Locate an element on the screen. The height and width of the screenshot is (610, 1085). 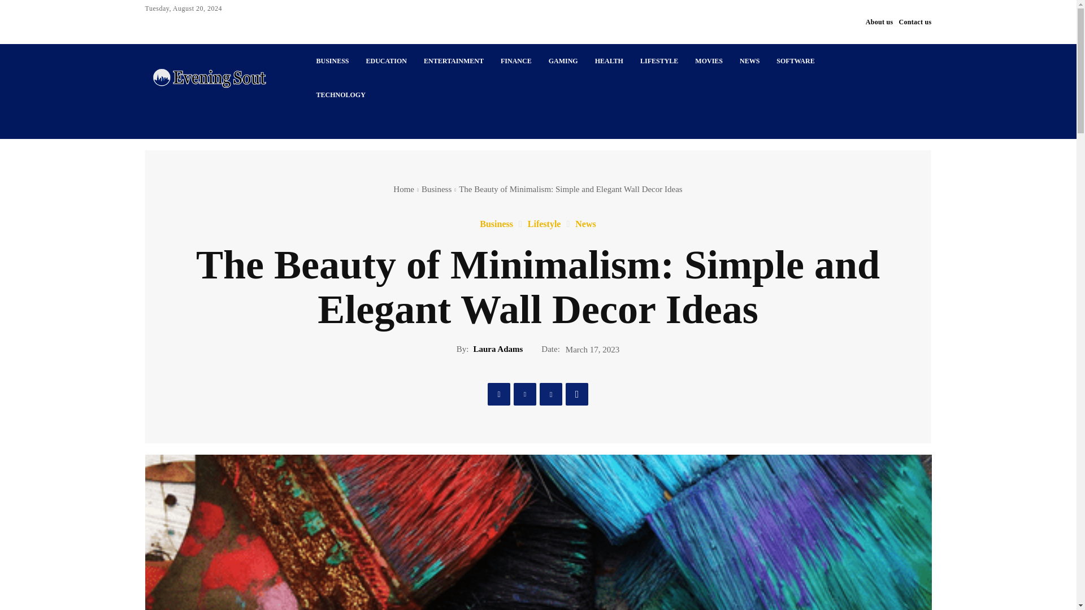
GAMING is located at coordinates (563, 61).